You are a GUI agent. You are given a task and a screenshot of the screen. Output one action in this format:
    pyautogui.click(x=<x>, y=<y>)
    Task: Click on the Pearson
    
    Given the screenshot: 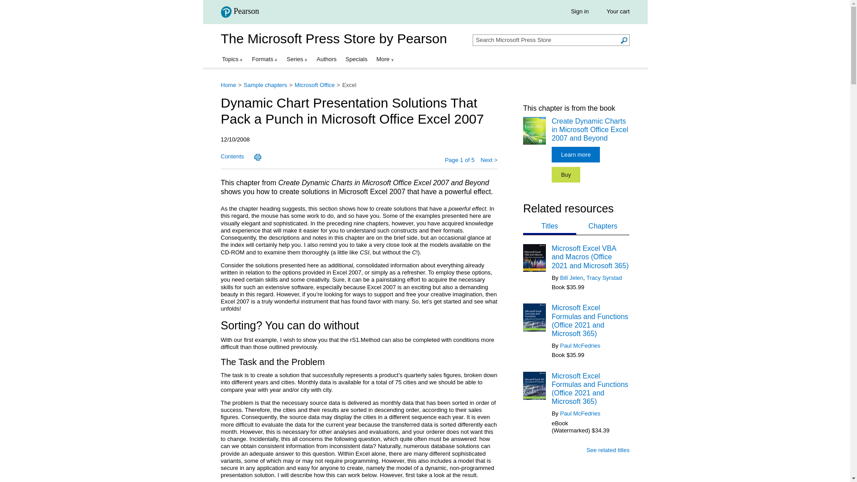 What is the action you would take?
    pyautogui.click(x=239, y=12)
    